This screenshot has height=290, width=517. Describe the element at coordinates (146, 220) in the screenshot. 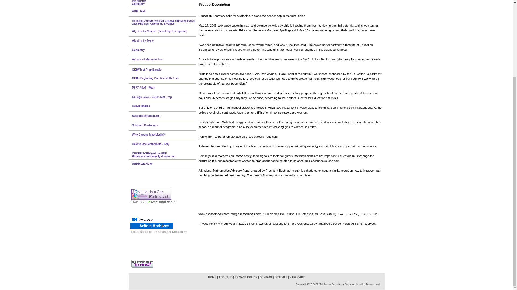

I see `View our` at that location.